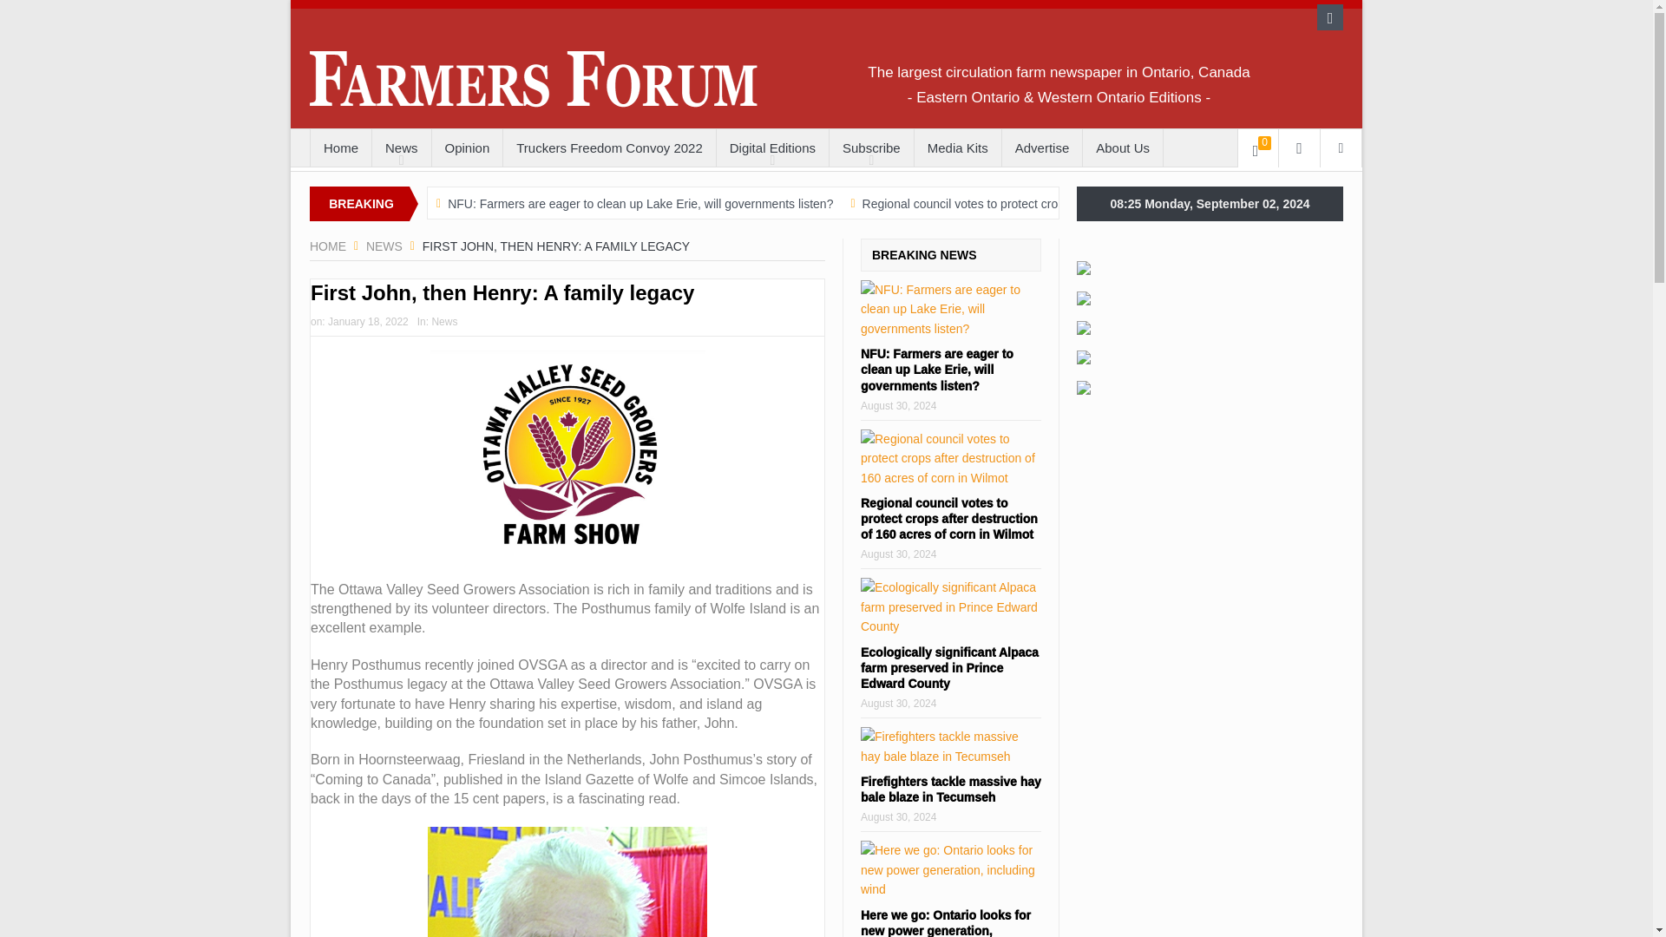  Describe the element at coordinates (340, 148) in the screenshot. I see `Home` at that location.